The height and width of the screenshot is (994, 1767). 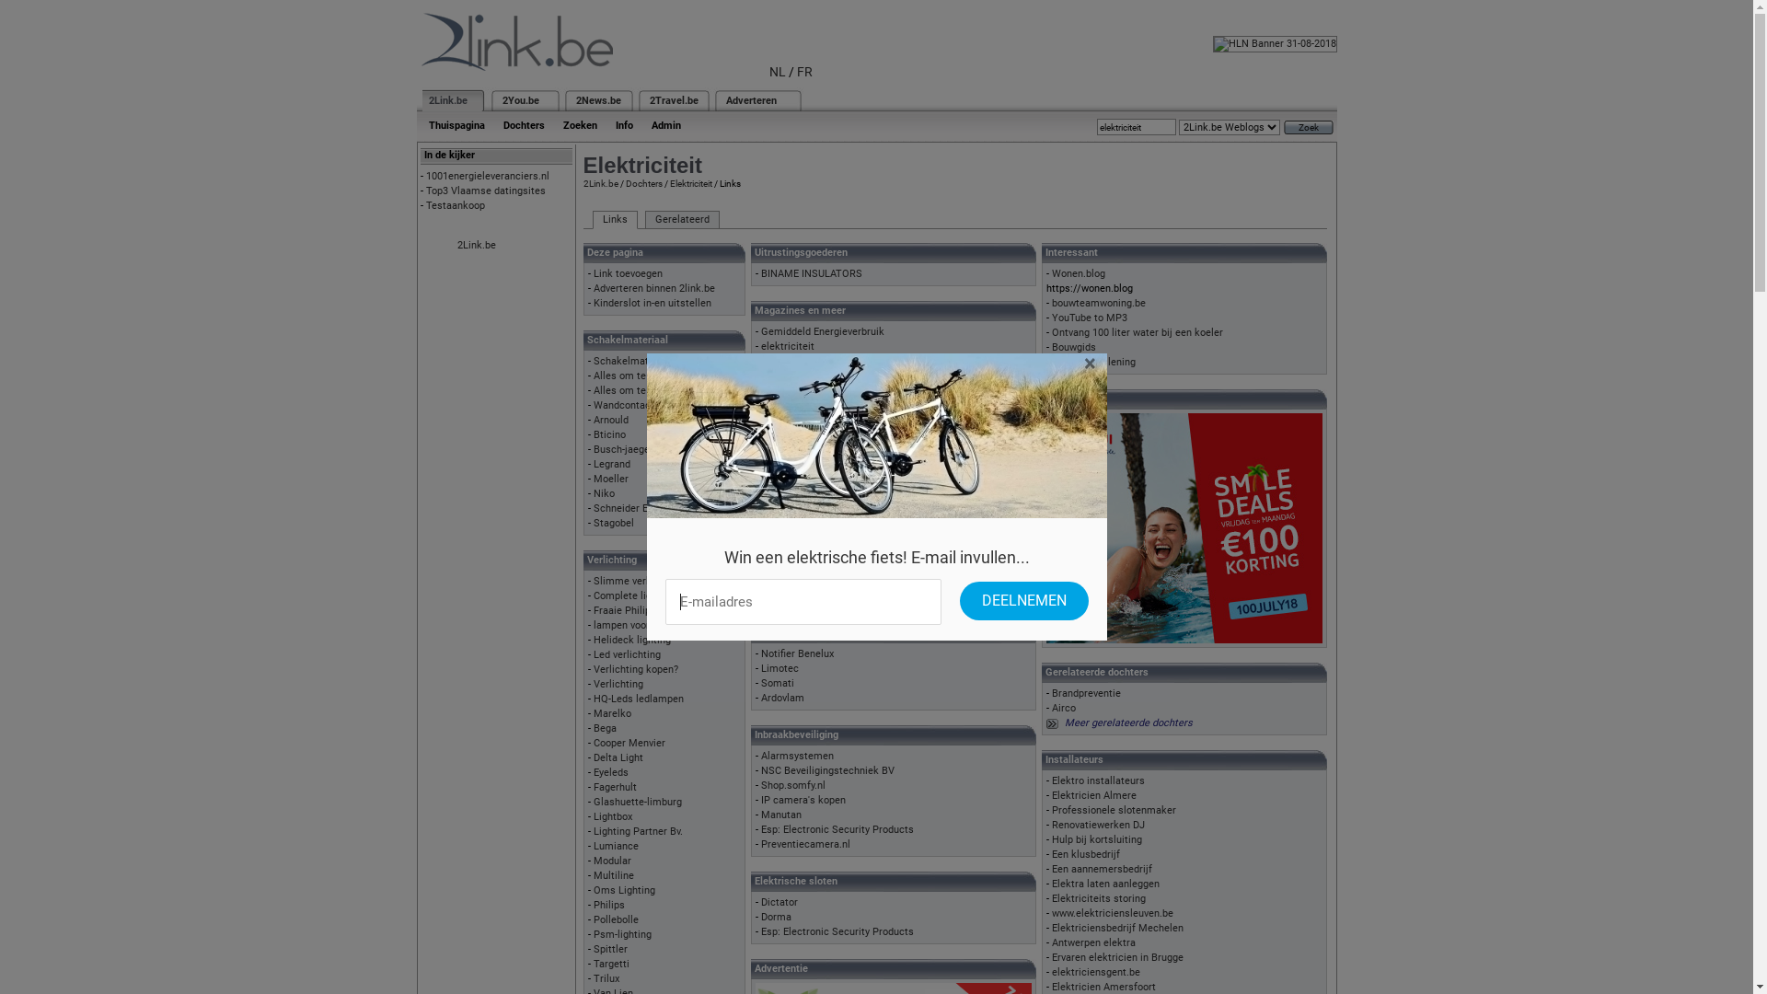 I want to click on Esp: Electronic Security Products, so click(x=837, y=830).